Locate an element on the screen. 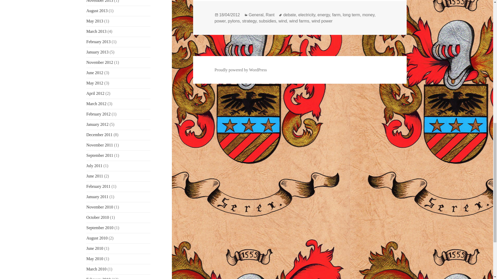  October 2010 is located at coordinates (98, 217).